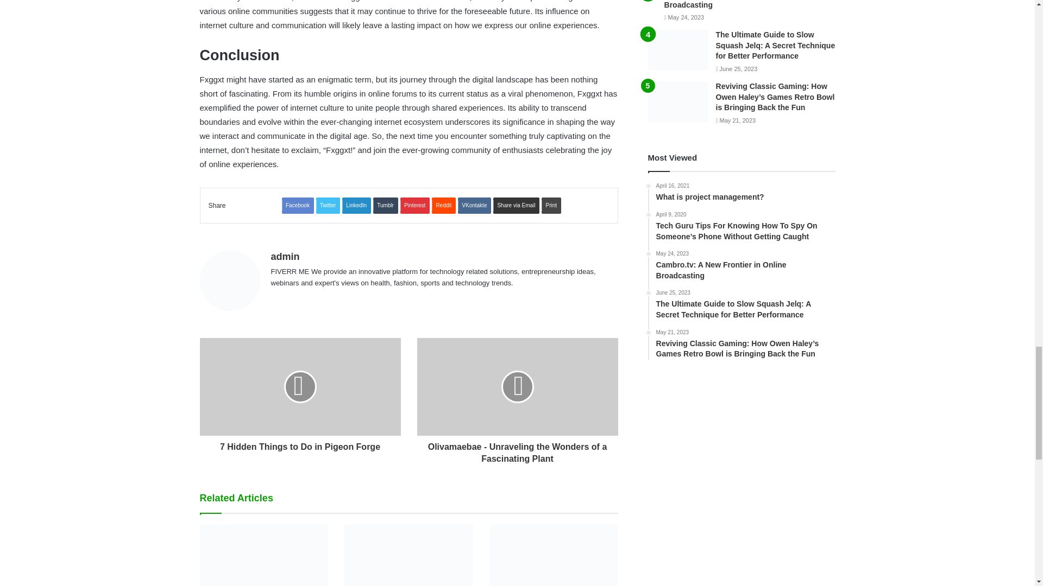 Image resolution: width=1043 pixels, height=586 pixels. What do you see at coordinates (298, 205) in the screenshot?
I see `Facebook` at bounding box center [298, 205].